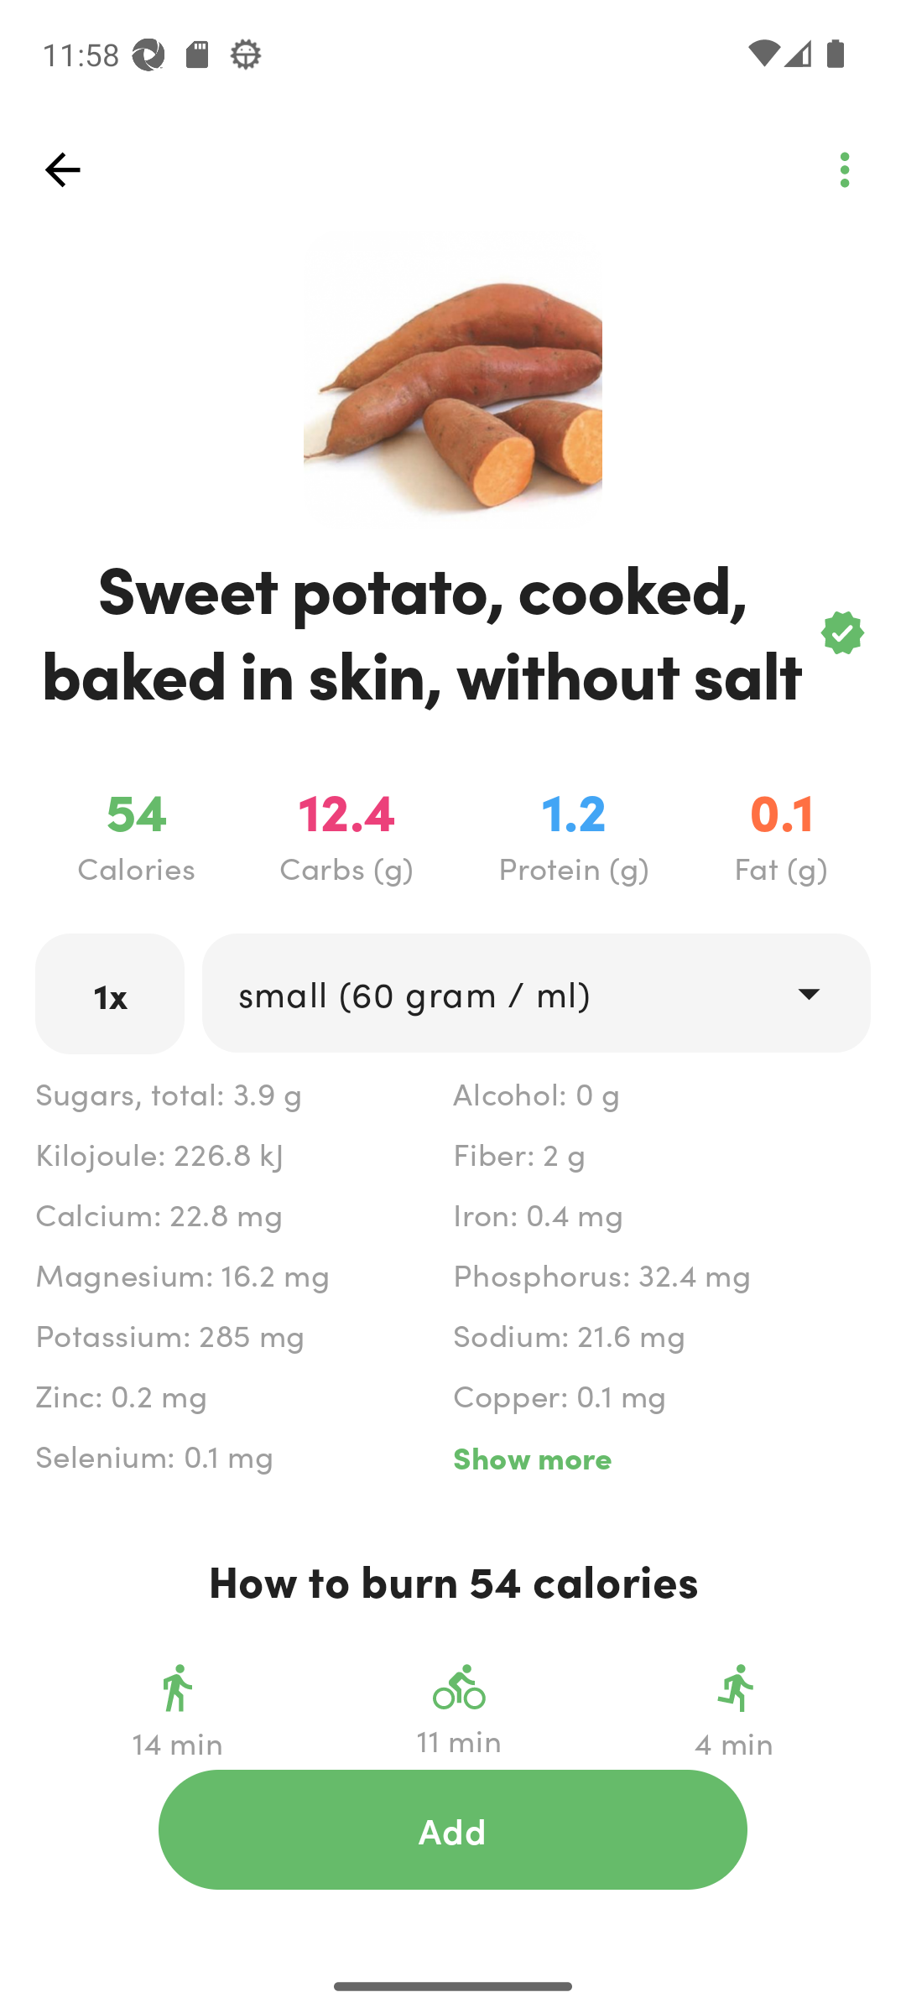 This screenshot has width=906, height=2013. I want to click on Show more, so click(661, 1458).